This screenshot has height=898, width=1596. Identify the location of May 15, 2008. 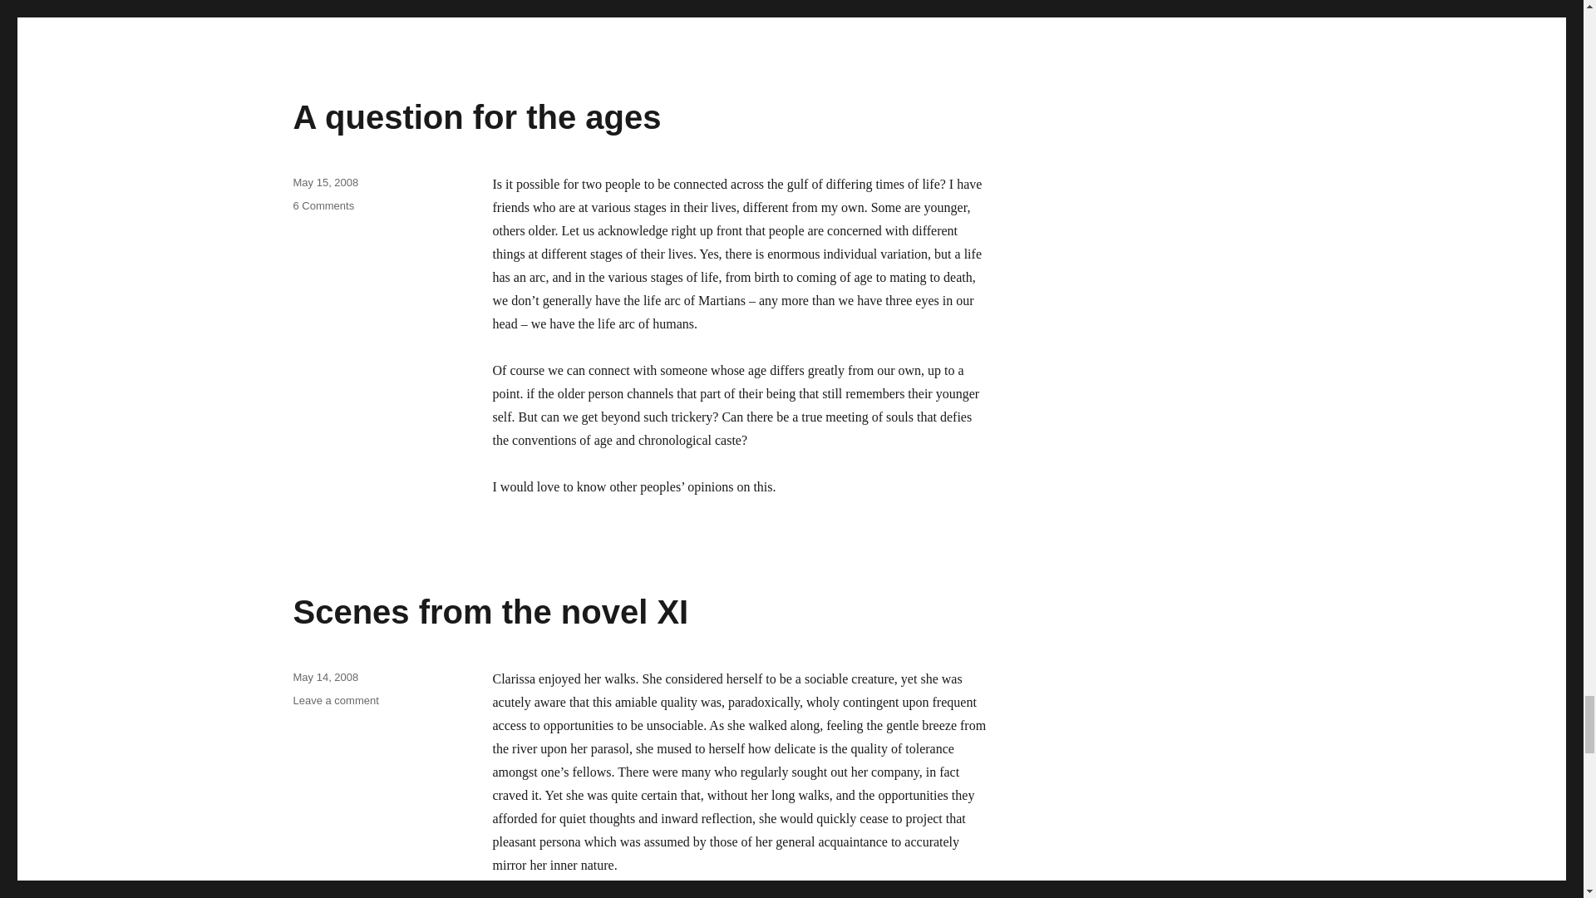
(324, 181).